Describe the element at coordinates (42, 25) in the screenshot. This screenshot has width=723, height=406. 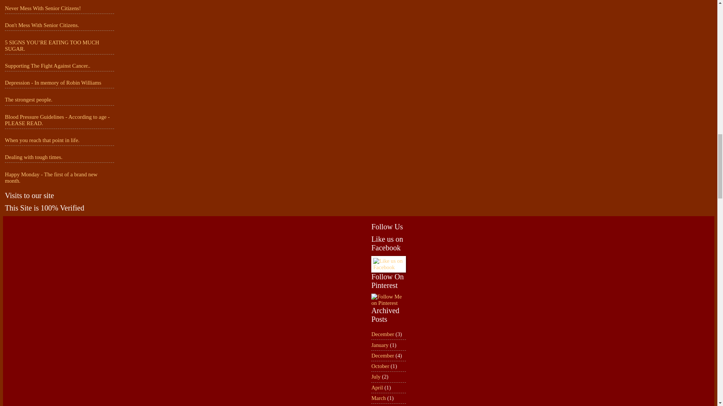
I see `Don't Mess With Senior Citizens.` at that location.